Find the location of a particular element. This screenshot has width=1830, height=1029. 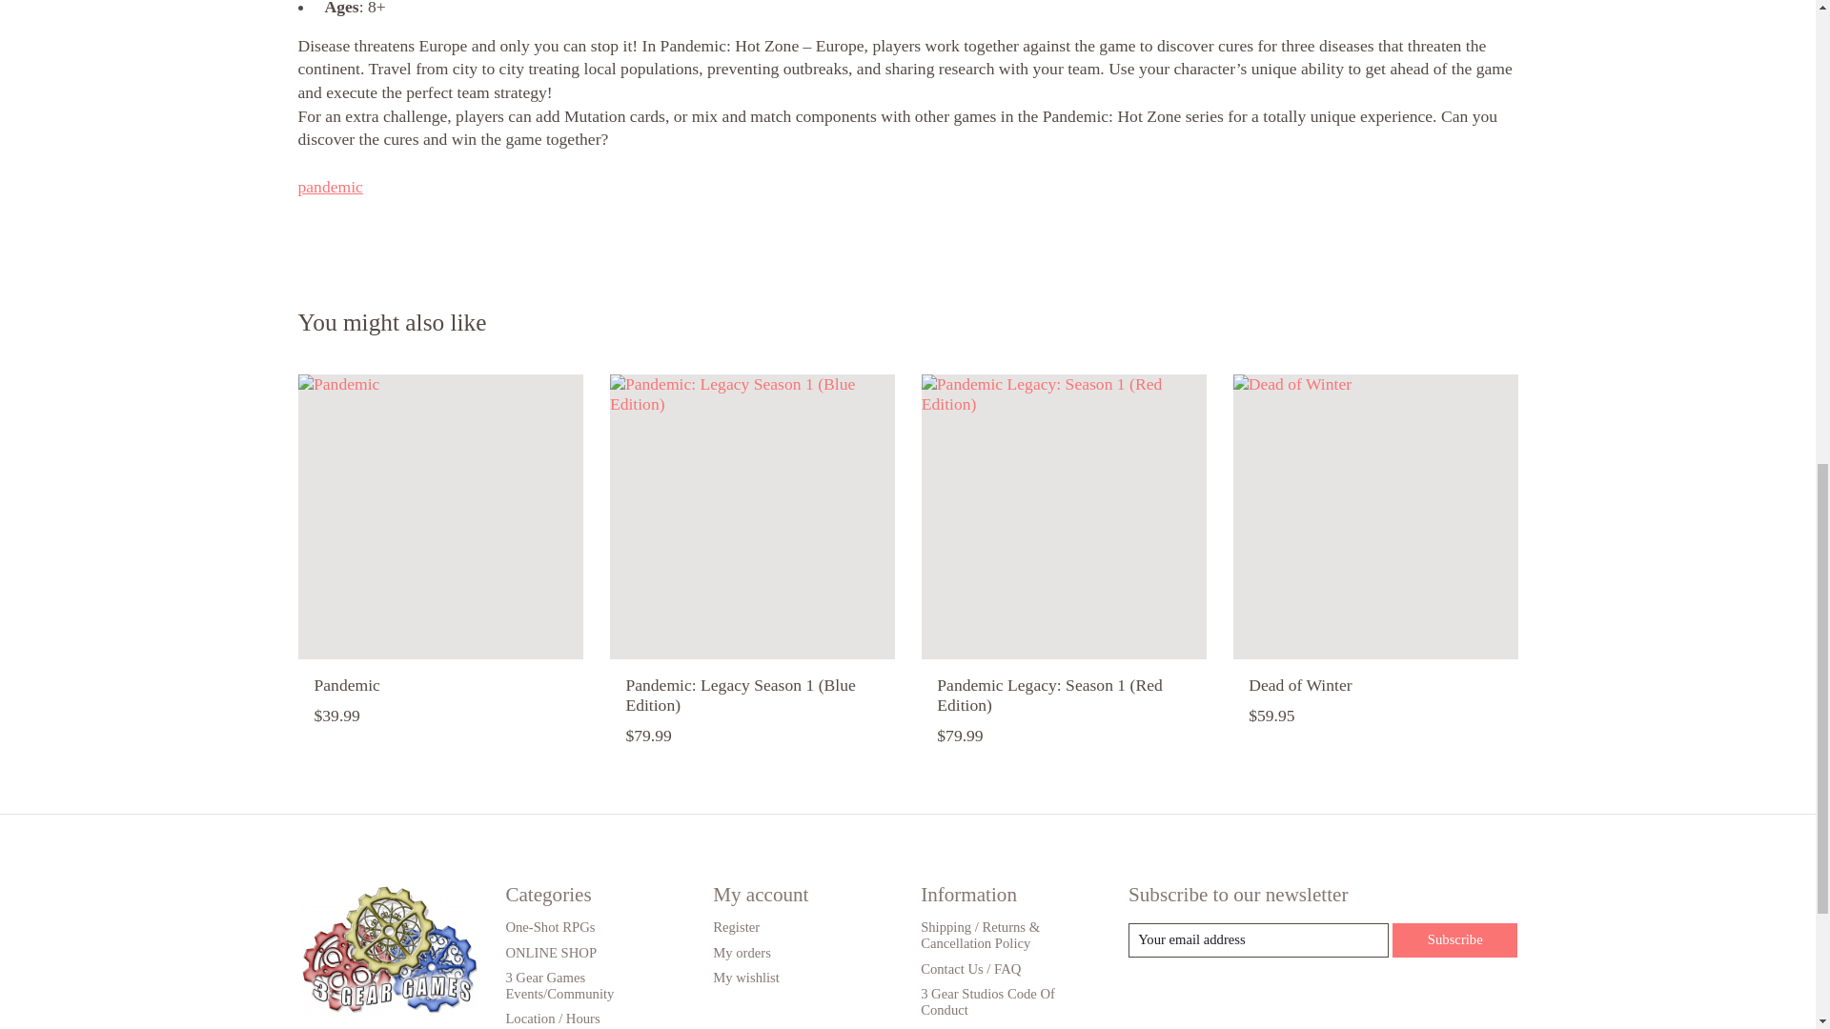

My orders is located at coordinates (742, 953).